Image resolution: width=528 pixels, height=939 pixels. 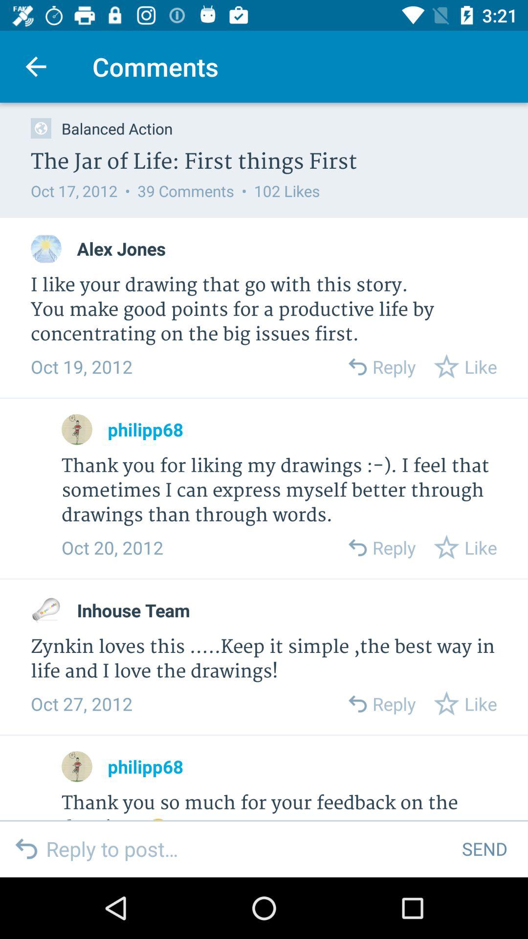 What do you see at coordinates (133, 610) in the screenshot?
I see `choose the inhouse team icon` at bounding box center [133, 610].